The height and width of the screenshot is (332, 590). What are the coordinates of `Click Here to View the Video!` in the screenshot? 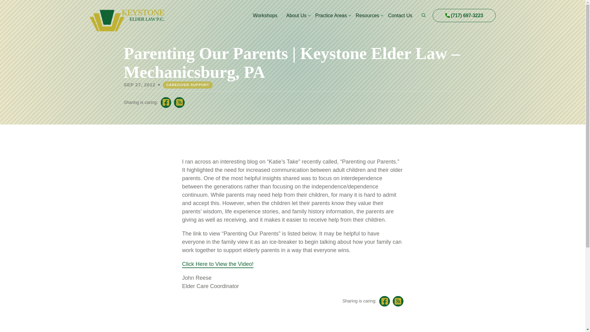 It's located at (217, 264).